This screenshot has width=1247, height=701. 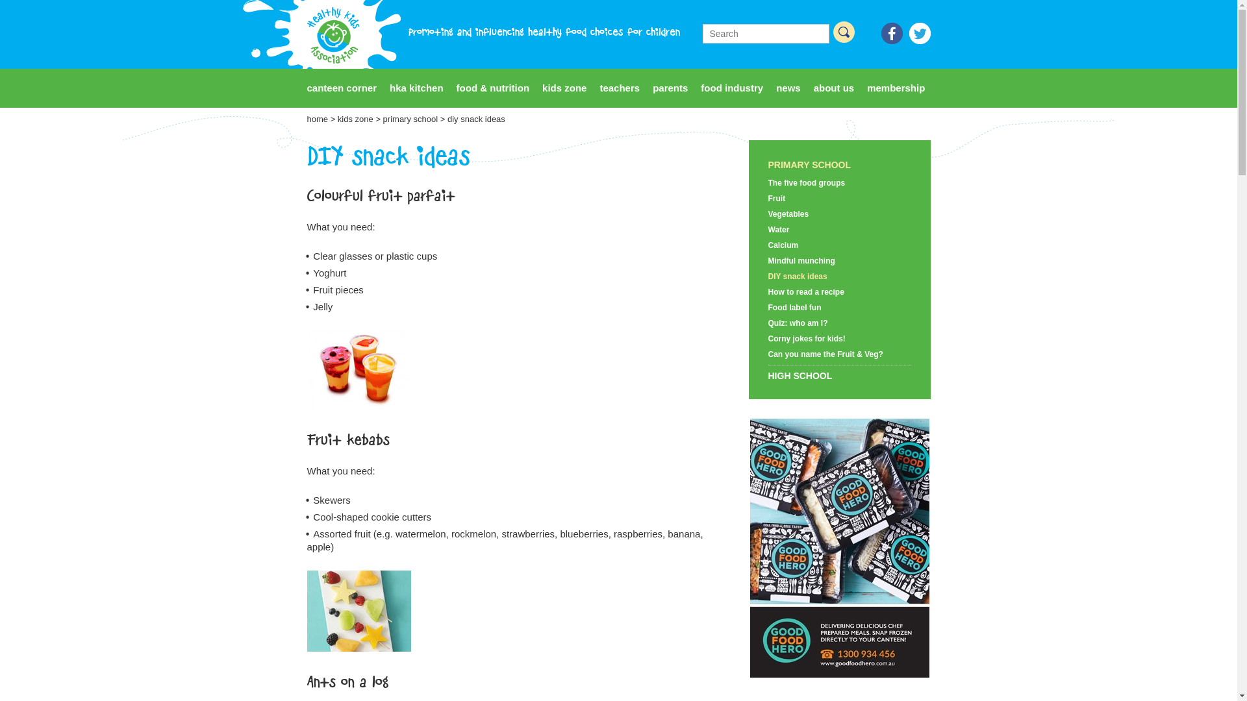 What do you see at coordinates (342, 88) in the screenshot?
I see `canteen corner` at bounding box center [342, 88].